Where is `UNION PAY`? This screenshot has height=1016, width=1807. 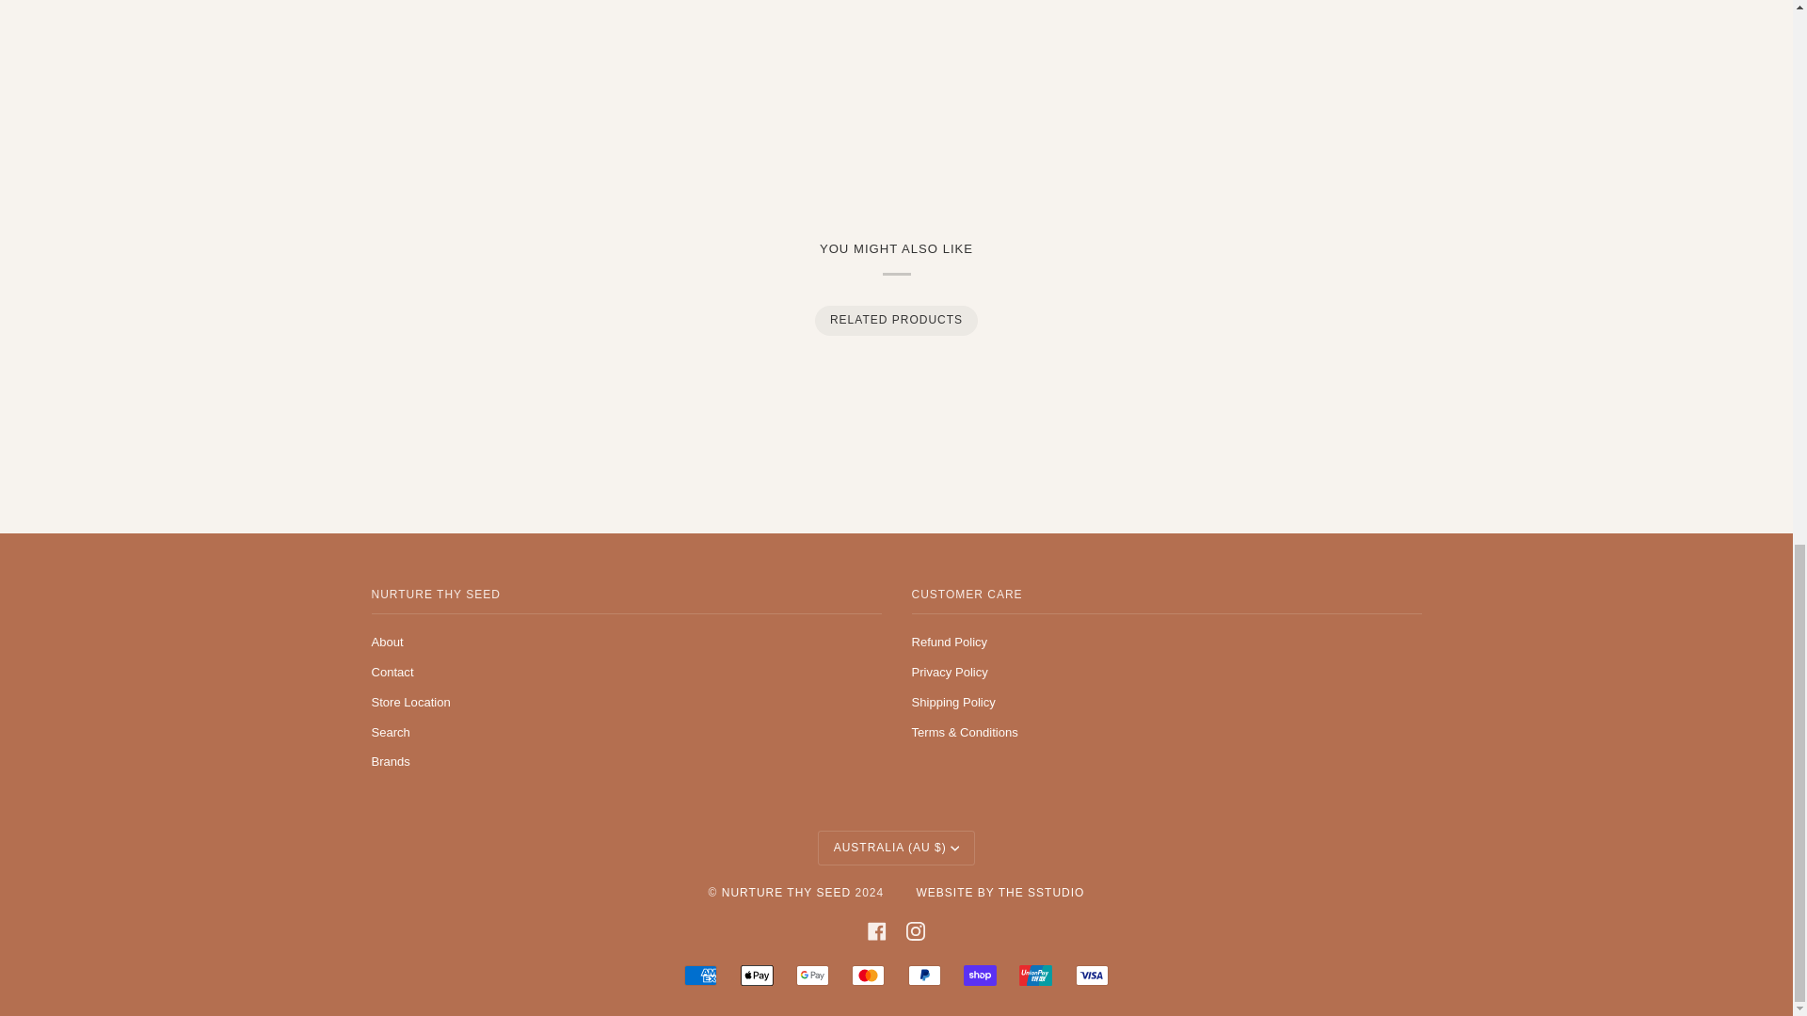 UNION PAY is located at coordinates (1035, 975).